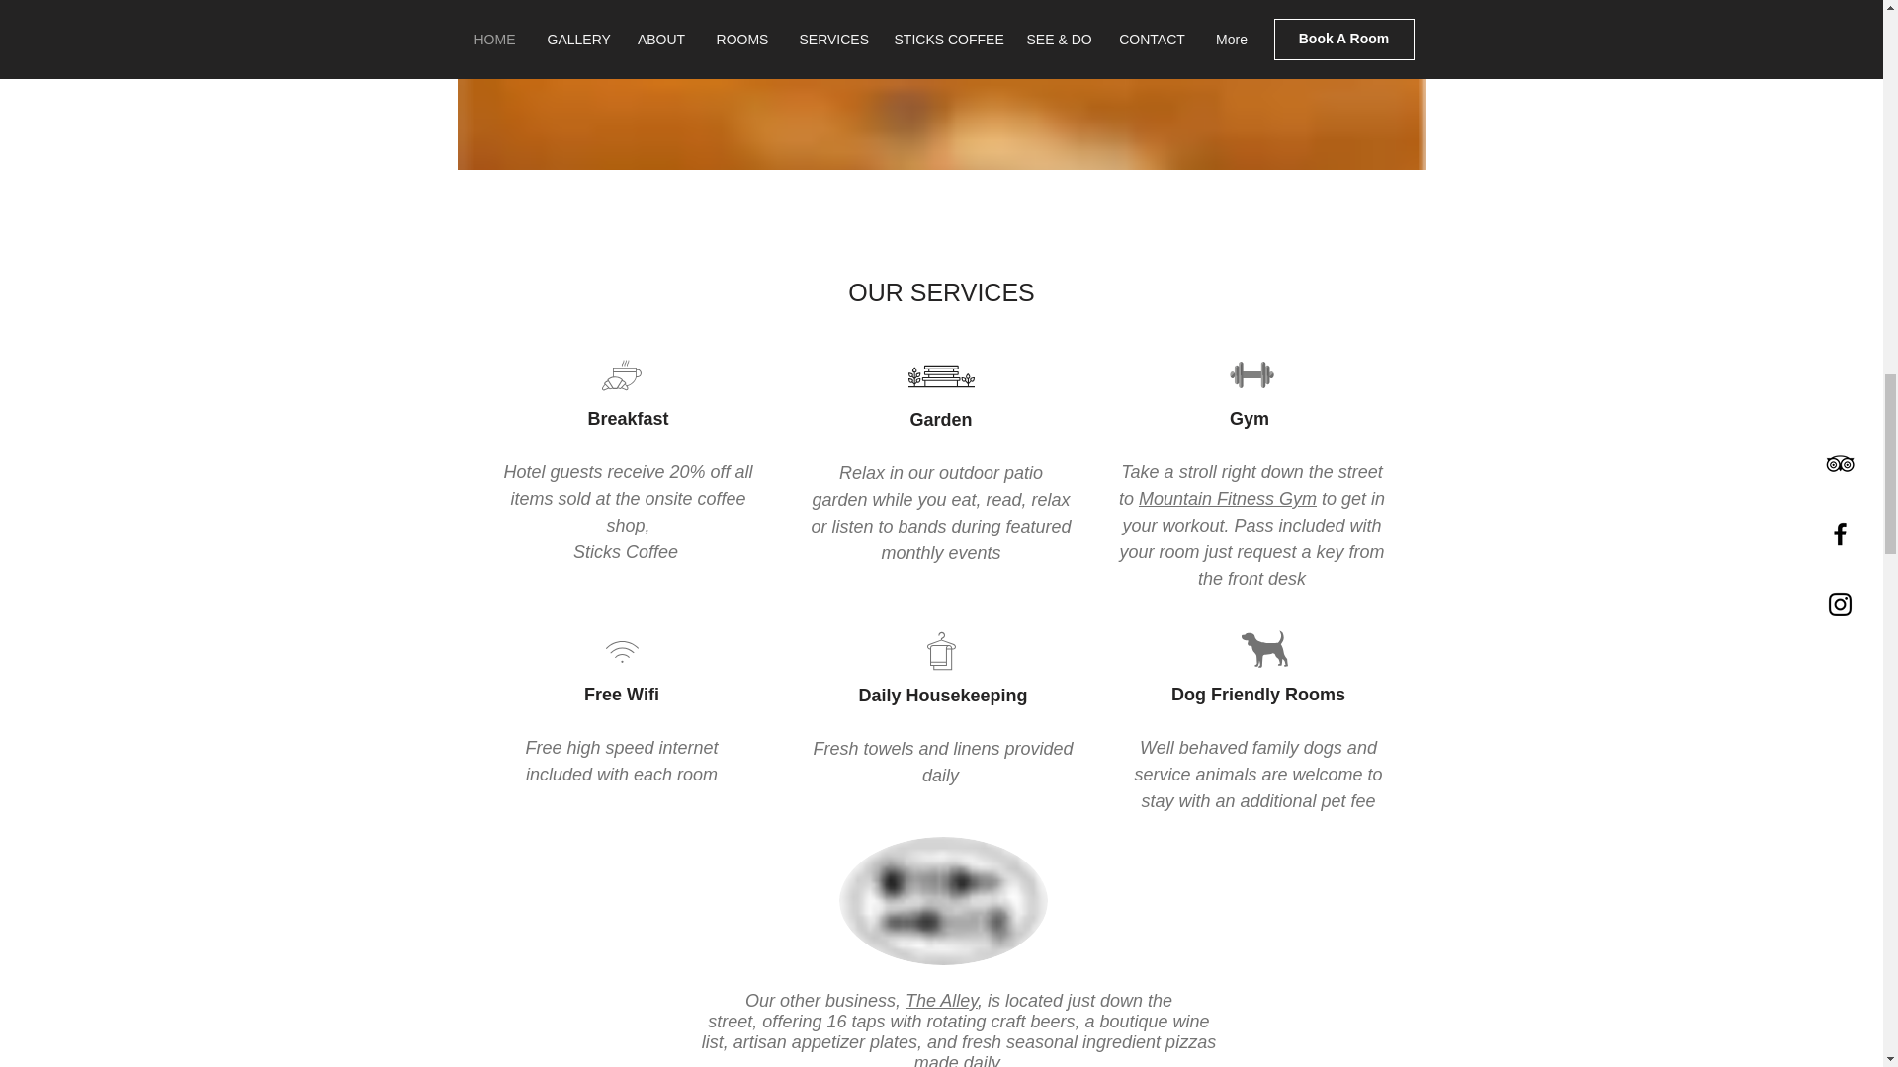 The height and width of the screenshot is (1067, 1898). Describe the element at coordinates (941, 1000) in the screenshot. I see `The Alley` at that location.